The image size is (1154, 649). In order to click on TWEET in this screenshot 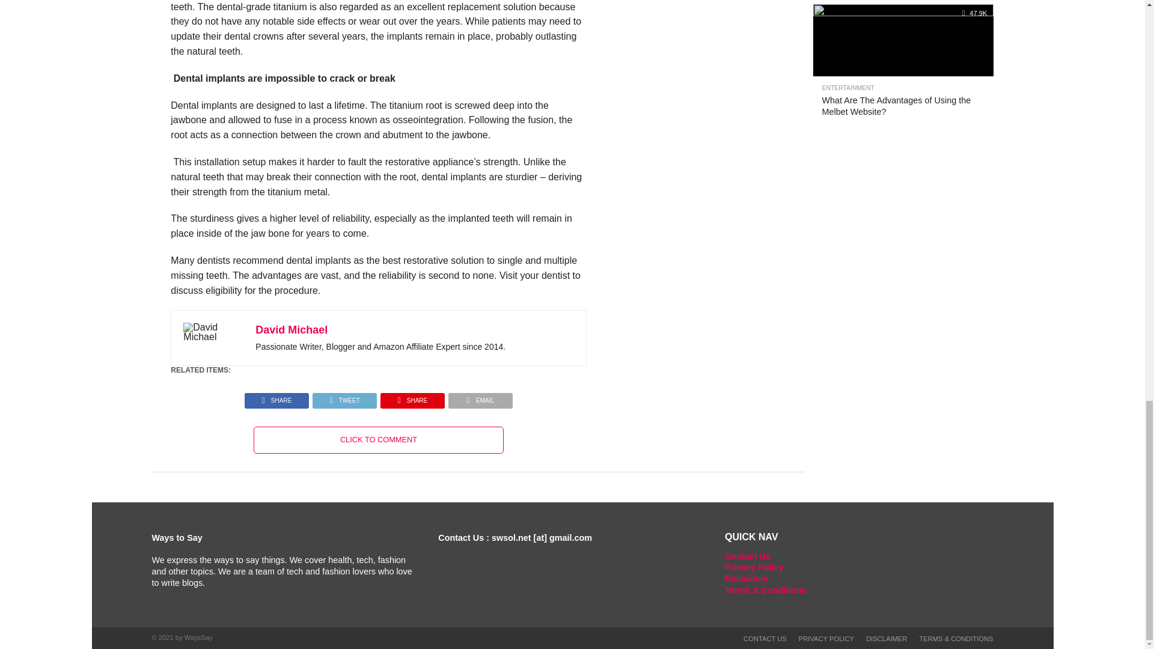, I will do `click(344, 397)`.